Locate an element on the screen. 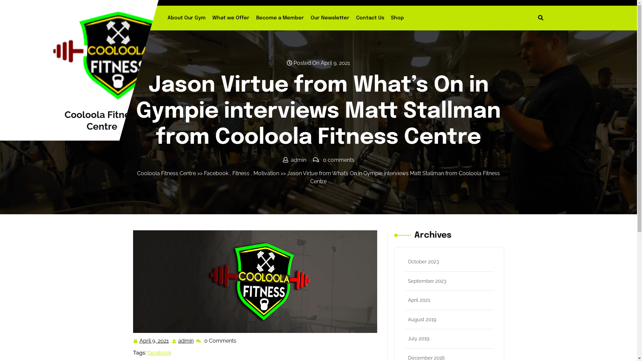  Cooloola Fitness Centre is located at coordinates (102, 120).